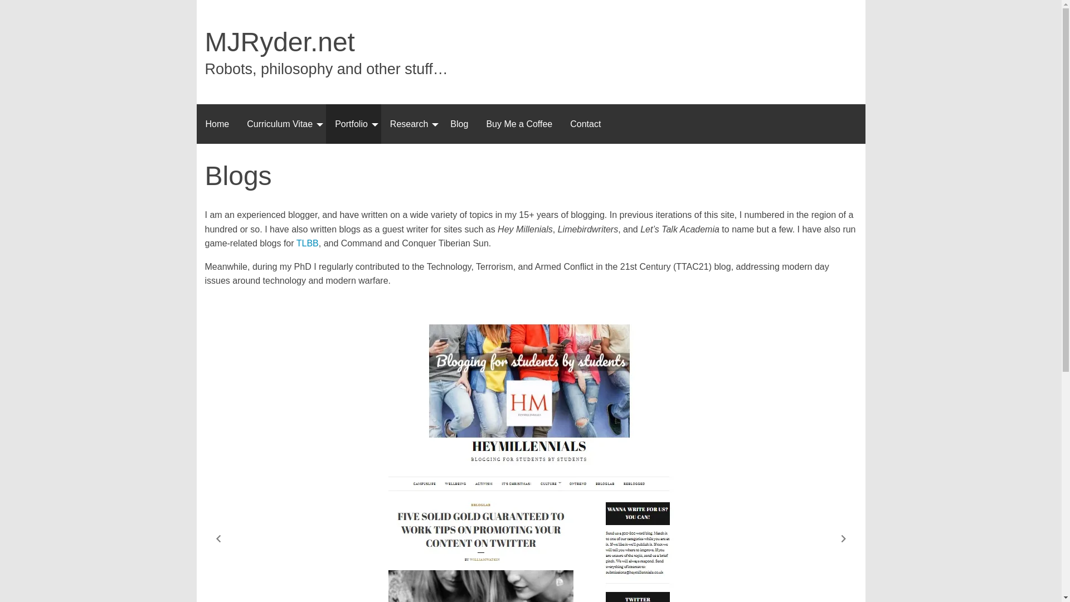 Image resolution: width=1070 pixels, height=602 pixels. What do you see at coordinates (216, 124) in the screenshot?
I see `Home` at bounding box center [216, 124].